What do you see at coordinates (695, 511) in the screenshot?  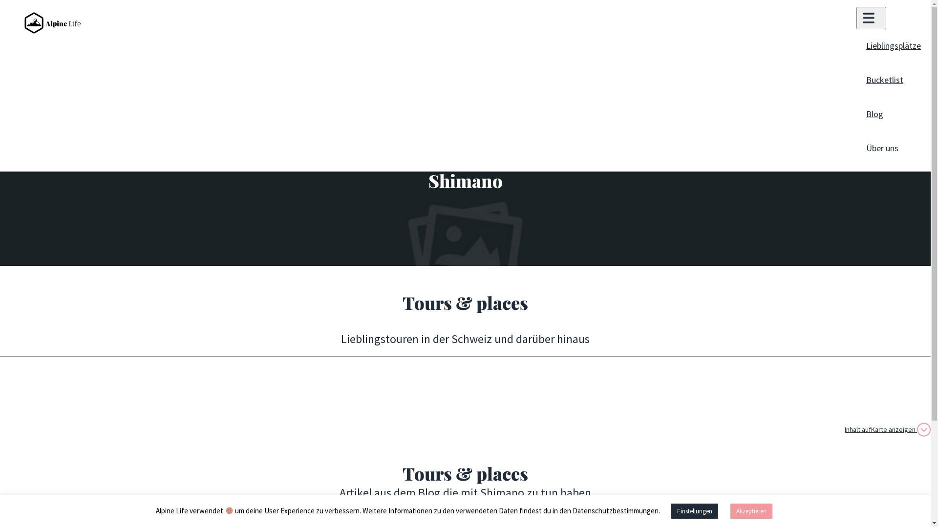 I see `Einstellungen` at bounding box center [695, 511].